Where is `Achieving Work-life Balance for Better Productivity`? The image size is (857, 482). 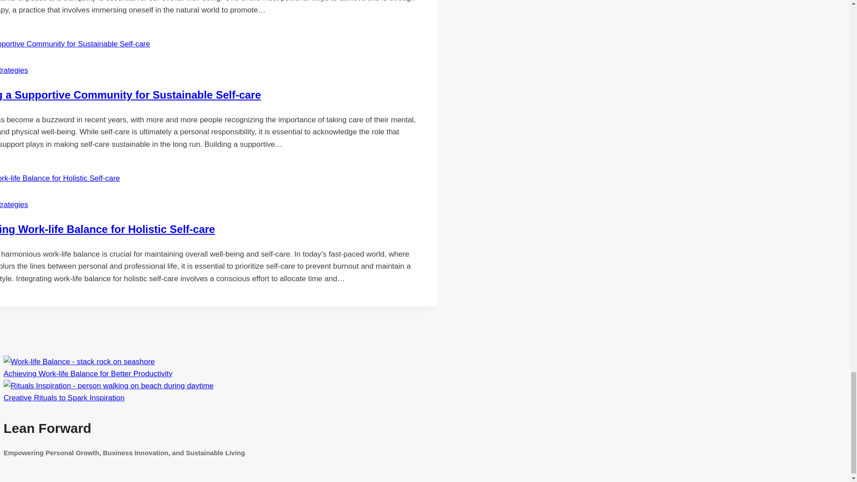
Achieving Work-life Balance for Better Productivity is located at coordinates (79, 361).